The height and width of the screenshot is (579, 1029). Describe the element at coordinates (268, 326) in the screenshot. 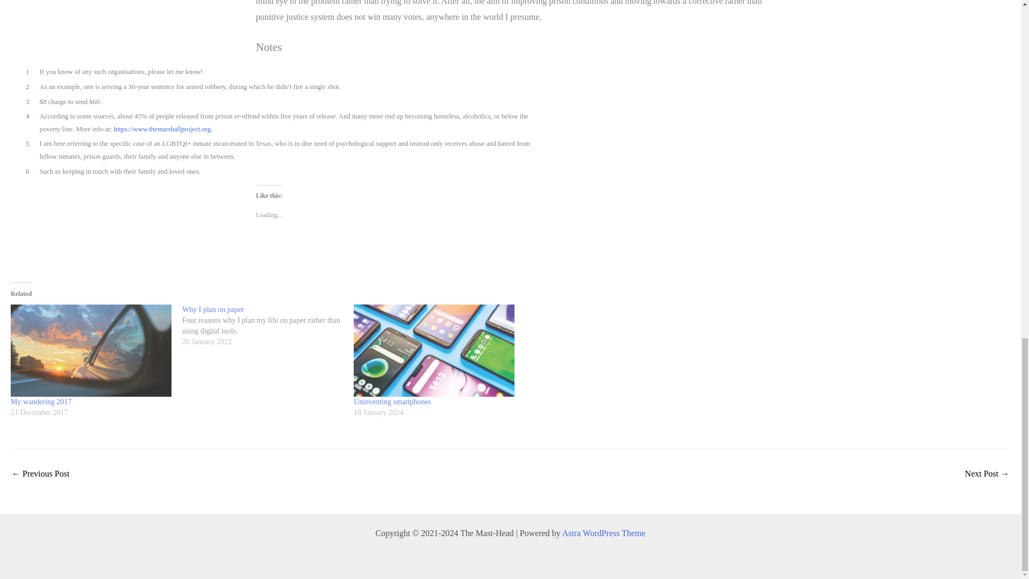

I see `Why I plan on paper` at that location.